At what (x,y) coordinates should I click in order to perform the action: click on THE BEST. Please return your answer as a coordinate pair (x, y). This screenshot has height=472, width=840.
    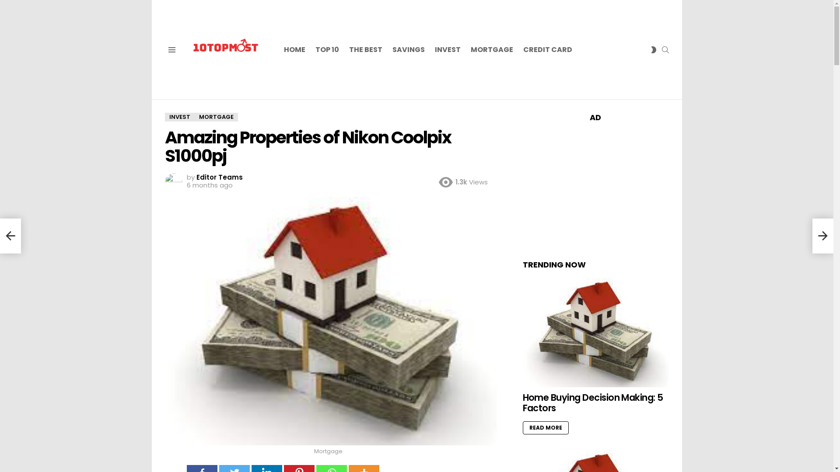
    Looking at the image, I should click on (366, 50).